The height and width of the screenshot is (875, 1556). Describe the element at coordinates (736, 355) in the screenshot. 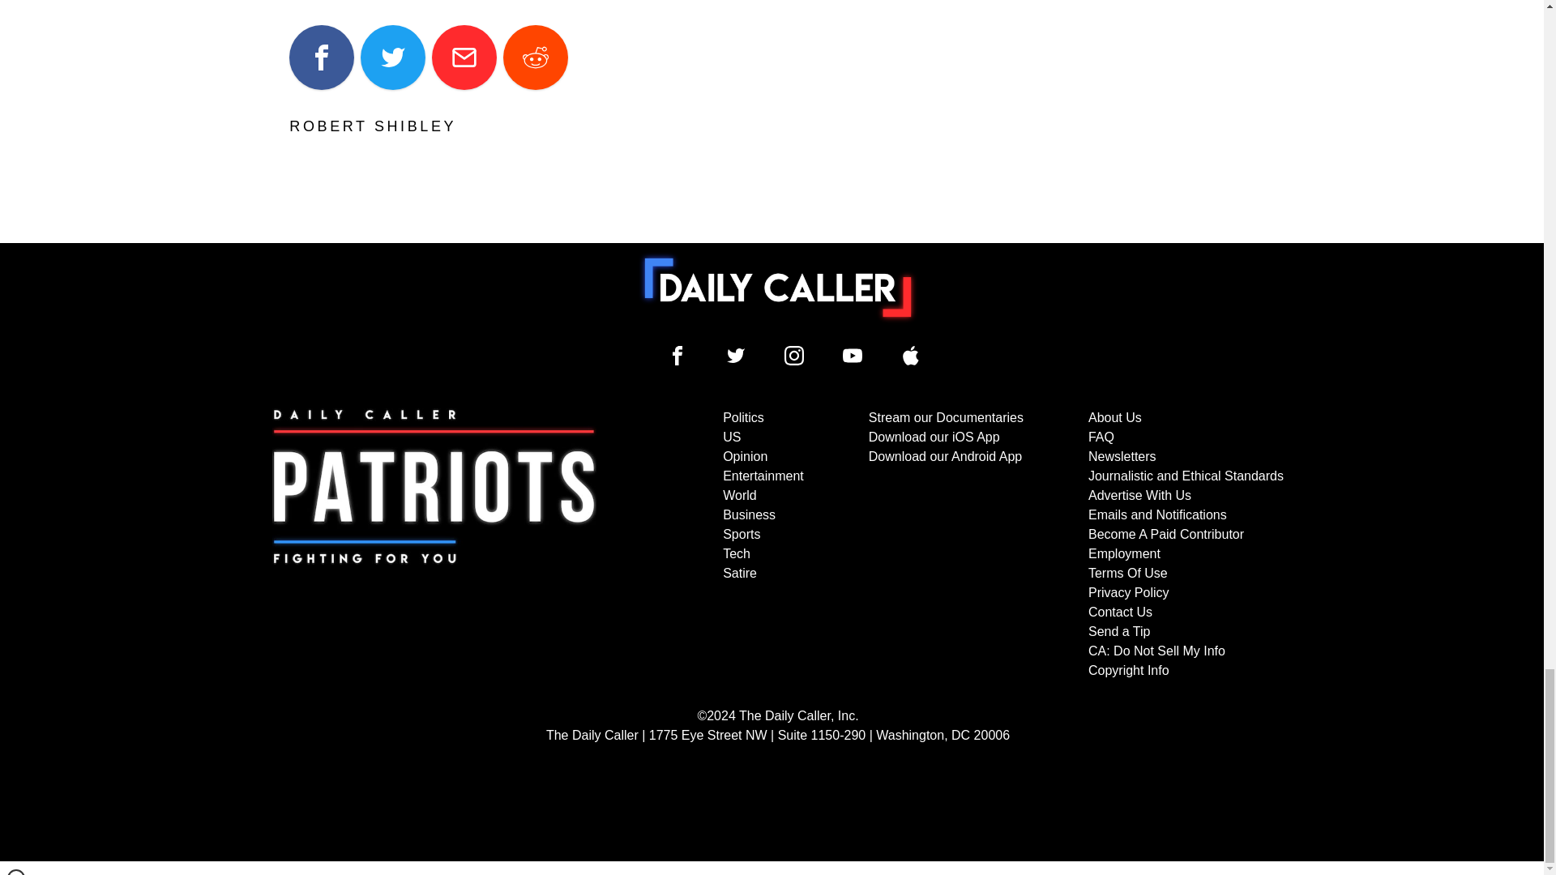

I see `Daily Caller Twitter` at that location.